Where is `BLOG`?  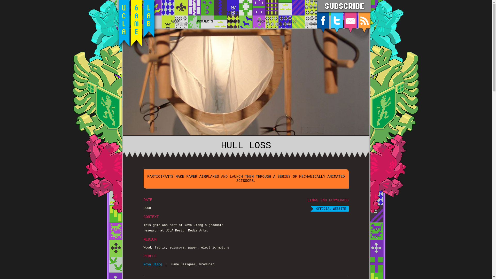
BLOG is located at coordinates (292, 13).